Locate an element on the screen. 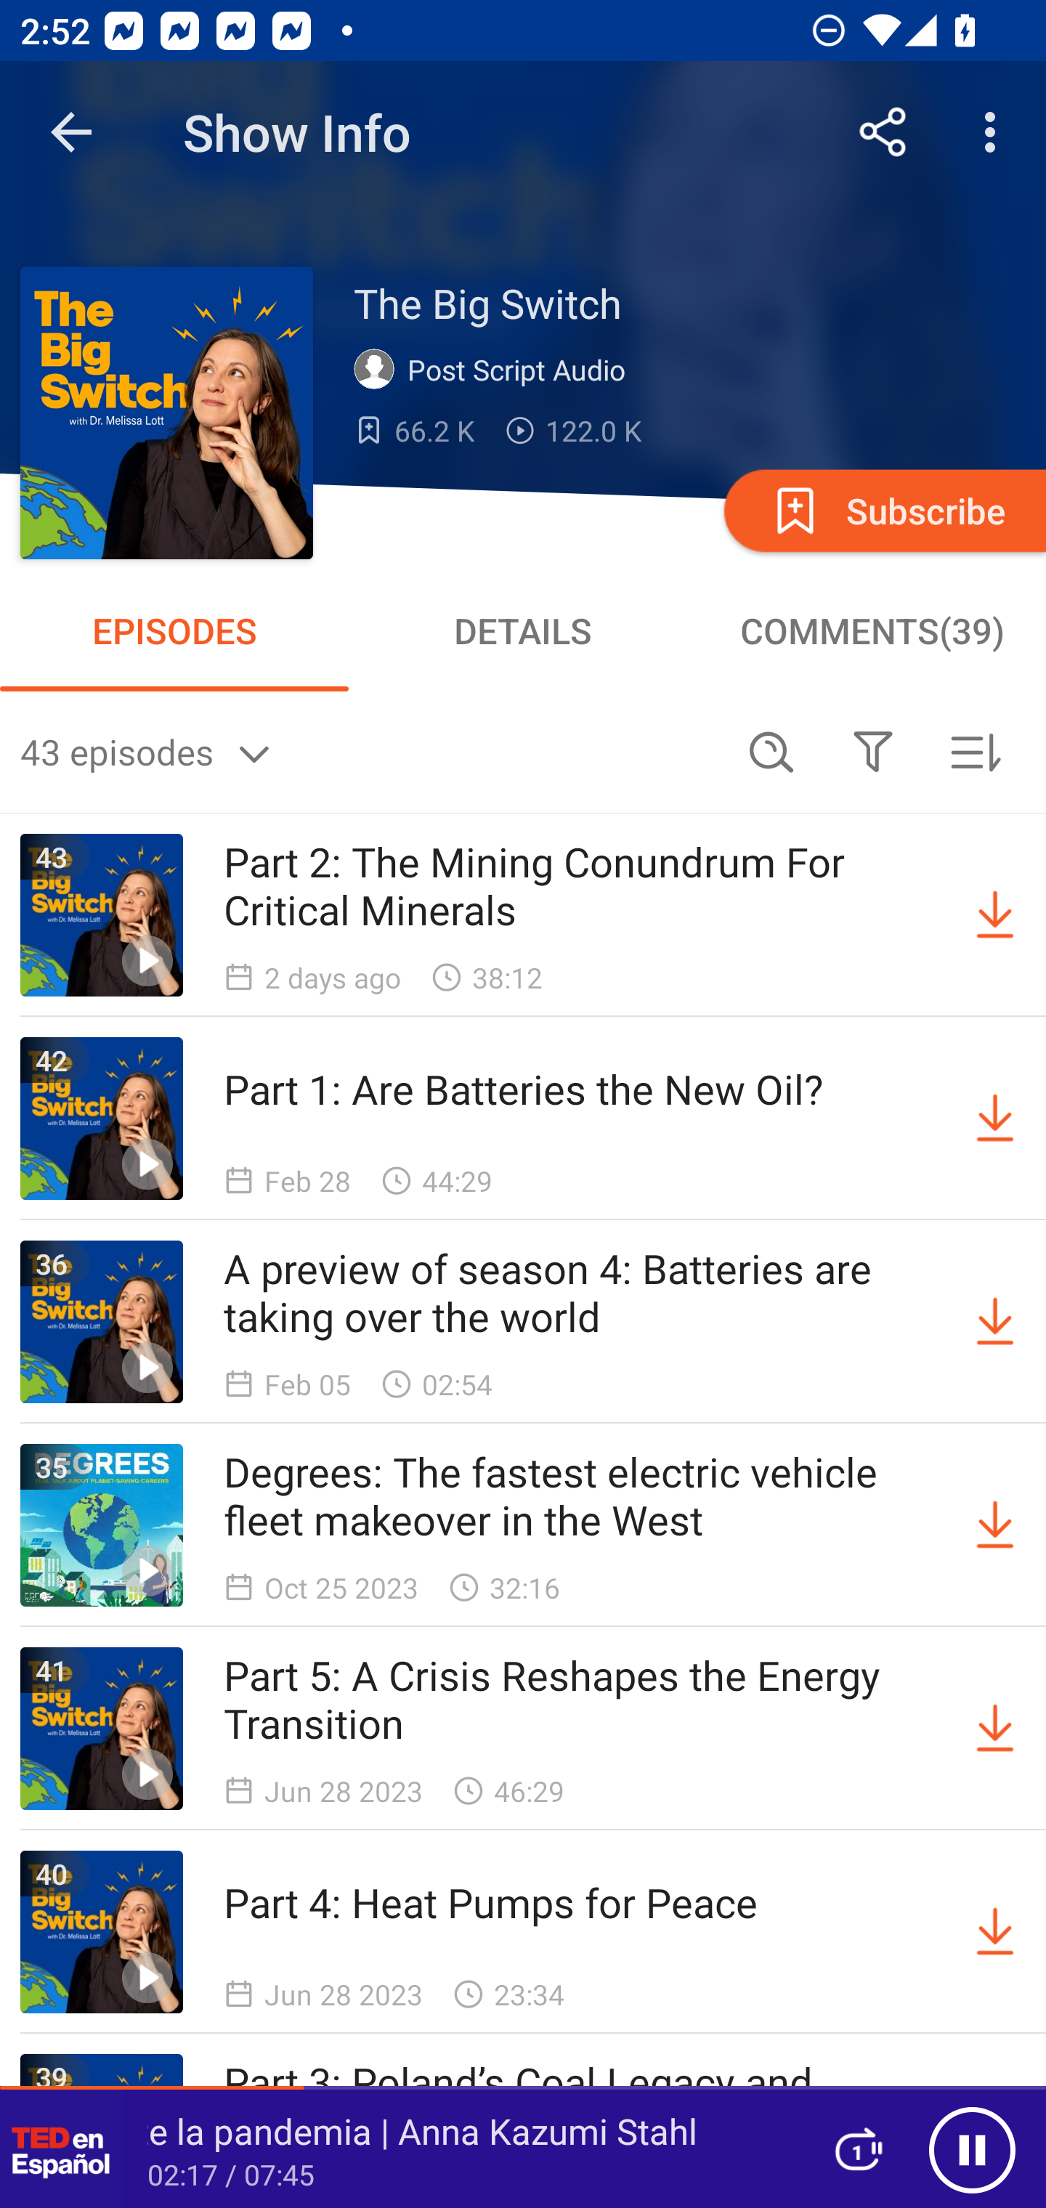 Image resolution: width=1046 pixels, height=2208 pixels. Navigate up is located at coordinates (71, 132).